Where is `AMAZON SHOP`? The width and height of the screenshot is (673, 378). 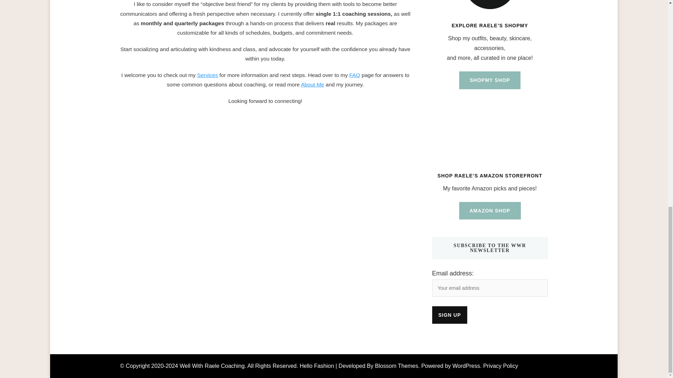
AMAZON SHOP is located at coordinates (490, 211).